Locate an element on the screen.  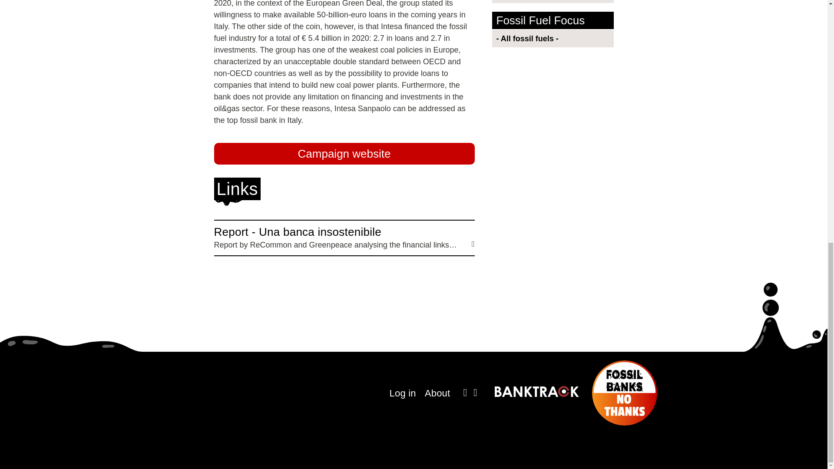
Italy is located at coordinates (554, 1).